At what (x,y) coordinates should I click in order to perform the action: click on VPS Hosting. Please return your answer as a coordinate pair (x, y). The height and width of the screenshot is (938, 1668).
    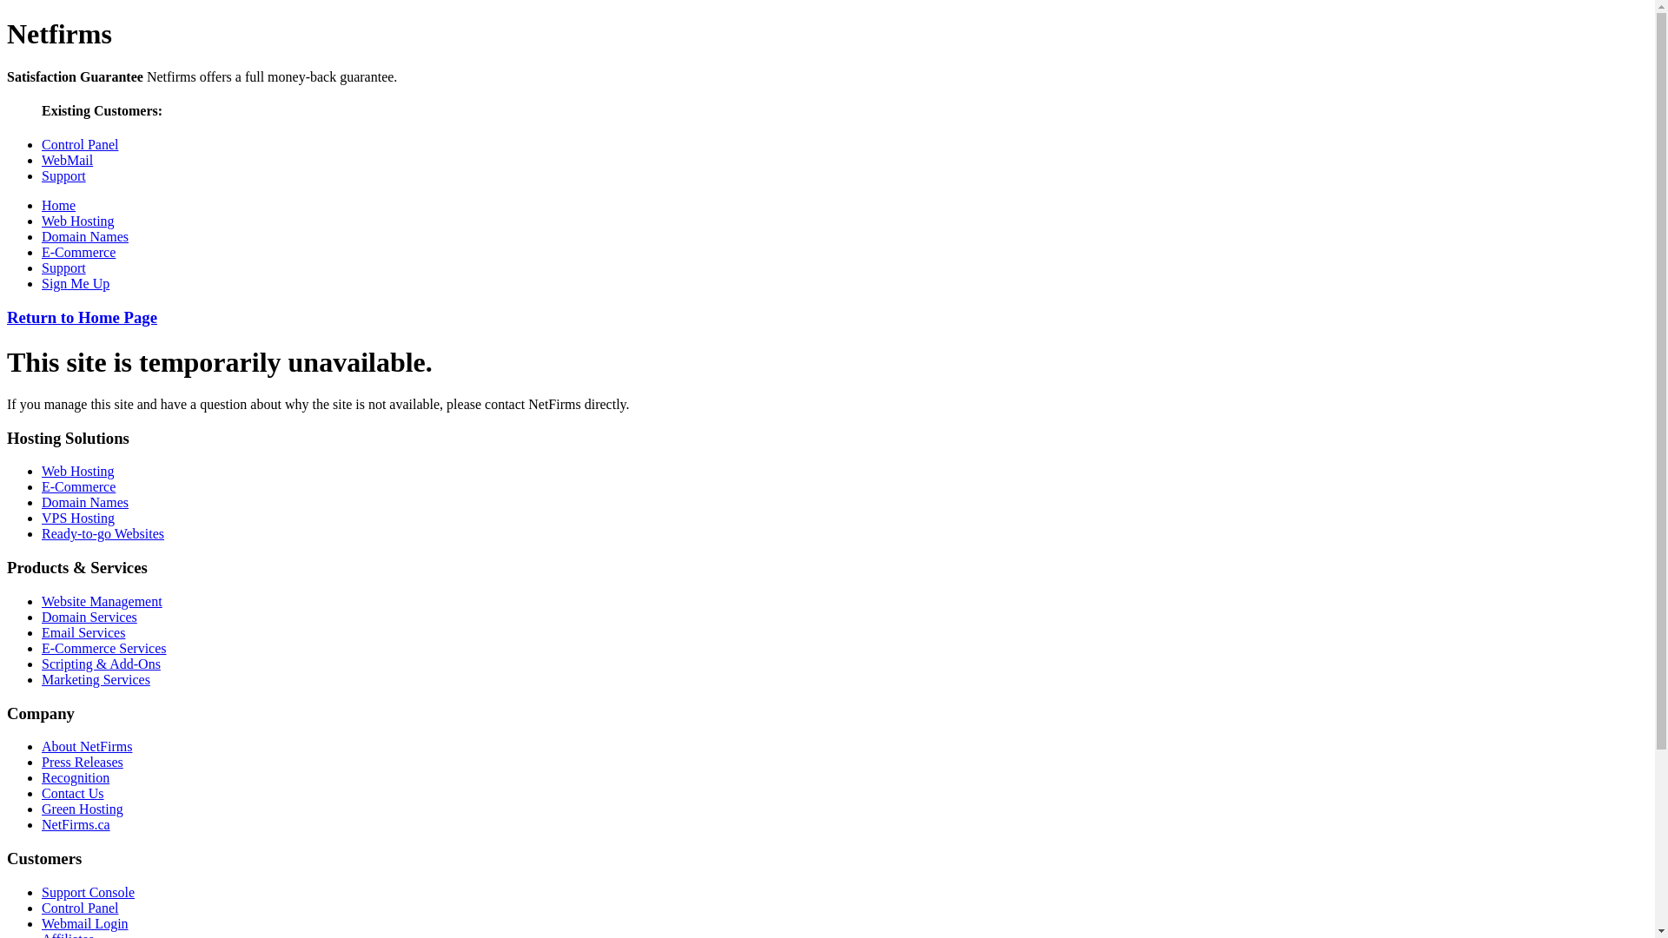
    Looking at the image, I should click on (78, 518).